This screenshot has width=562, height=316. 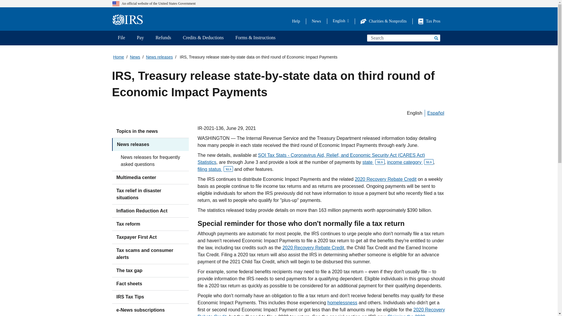 I want to click on Search, so click(x=436, y=38).